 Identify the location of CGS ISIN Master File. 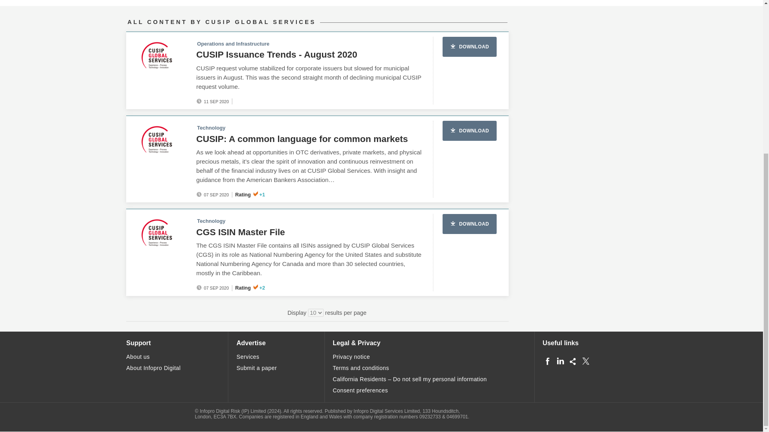
(240, 232).